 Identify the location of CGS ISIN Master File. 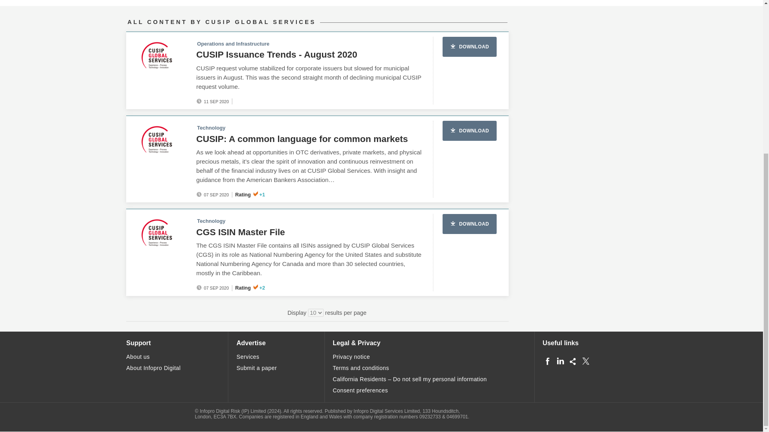
(240, 232).